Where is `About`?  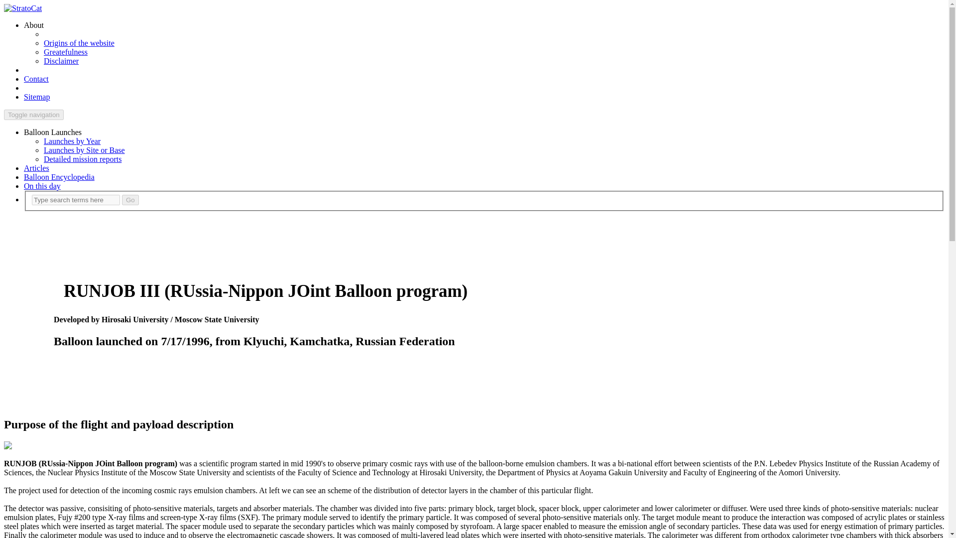
About is located at coordinates (34, 25).